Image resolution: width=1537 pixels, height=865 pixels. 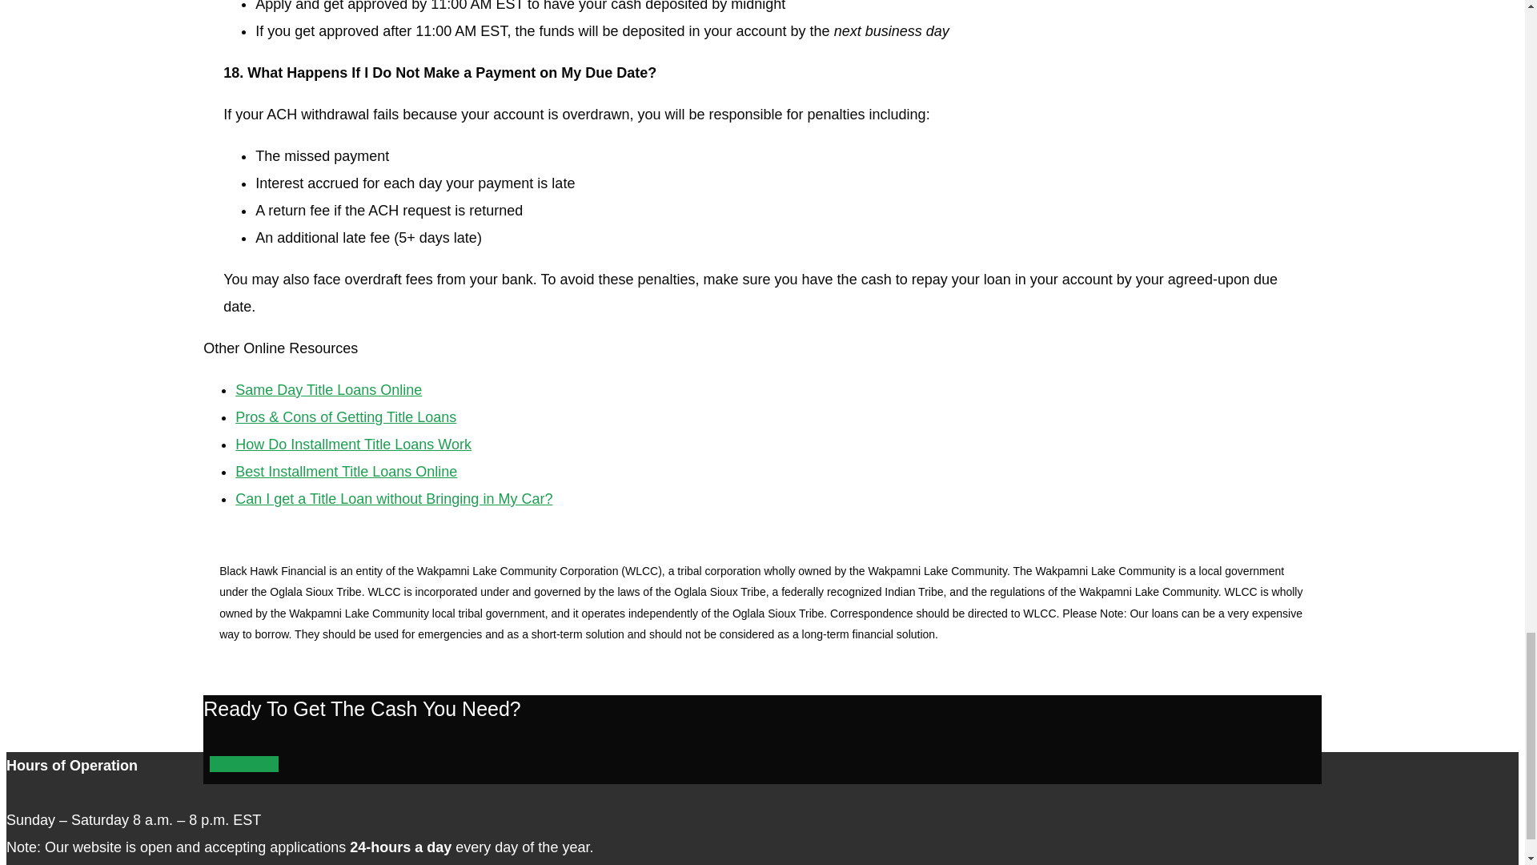 What do you see at coordinates (243, 764) in the screenshot?
I see `Apply Now` at bounding box center [243, 764].